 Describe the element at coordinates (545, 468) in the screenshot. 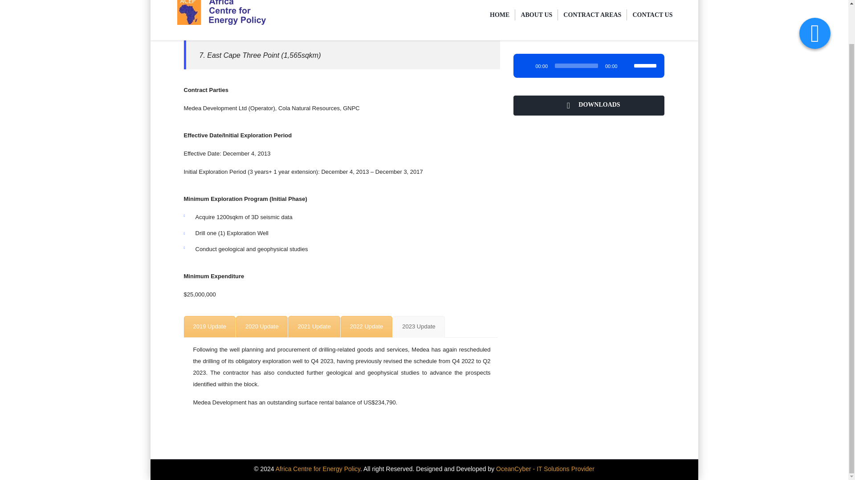

I see `OceanCyber - IT Solutions Provider` at that location.